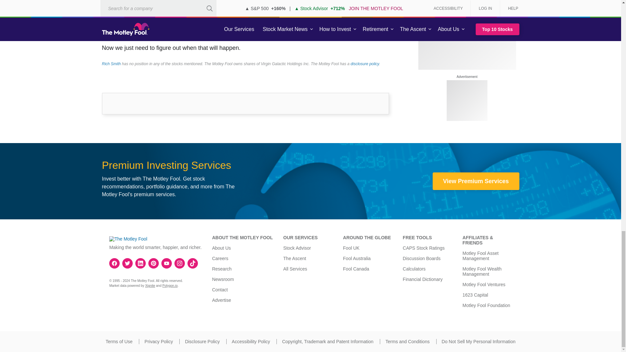 The width and height of the screenshot is (626, 352). I want to click on Copyright, Trademark and Patent Information, so click(327, 342).